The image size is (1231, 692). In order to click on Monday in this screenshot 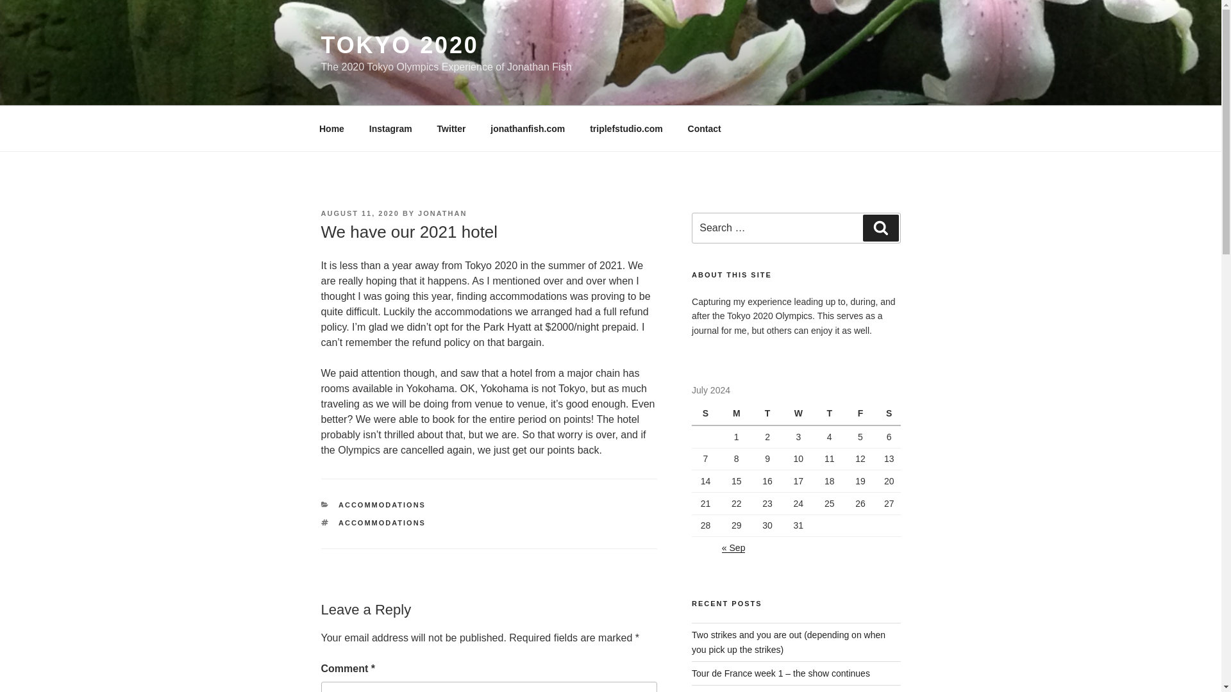, I will do `click(738, 414)`.